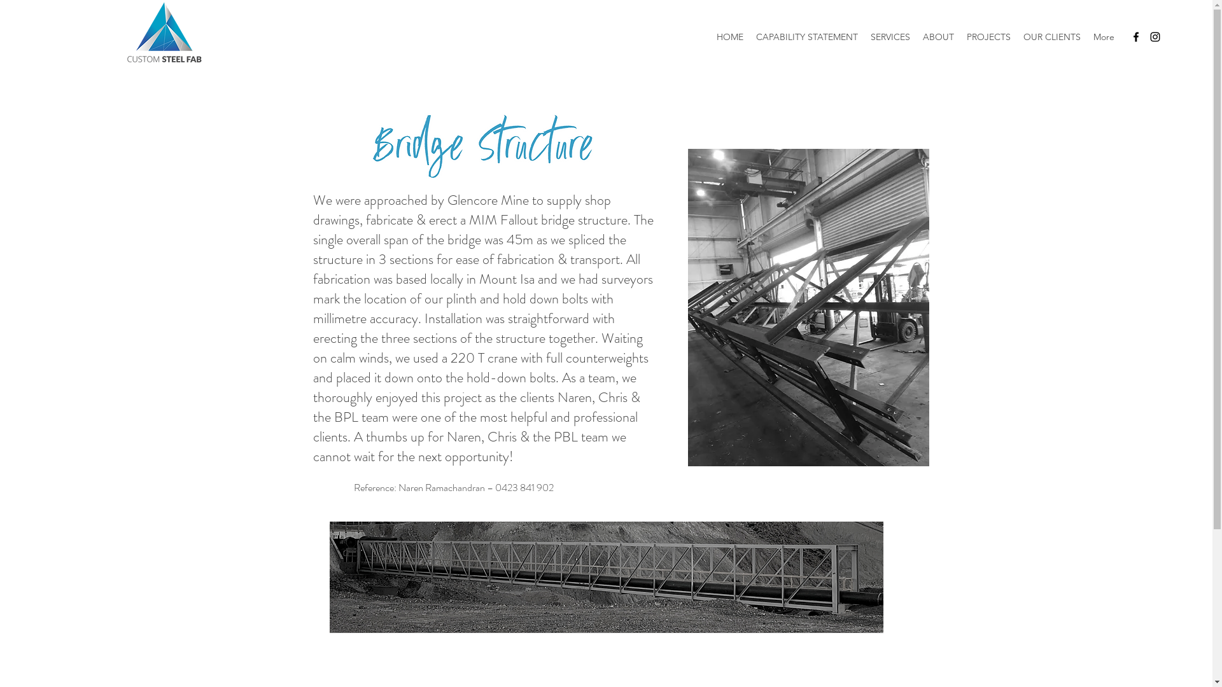 The width and height of the screenshot is (1222, 687). Describe the element at coordinates (1052, 37) in the screenshot. I see `OUR CLIENTS` at that location.